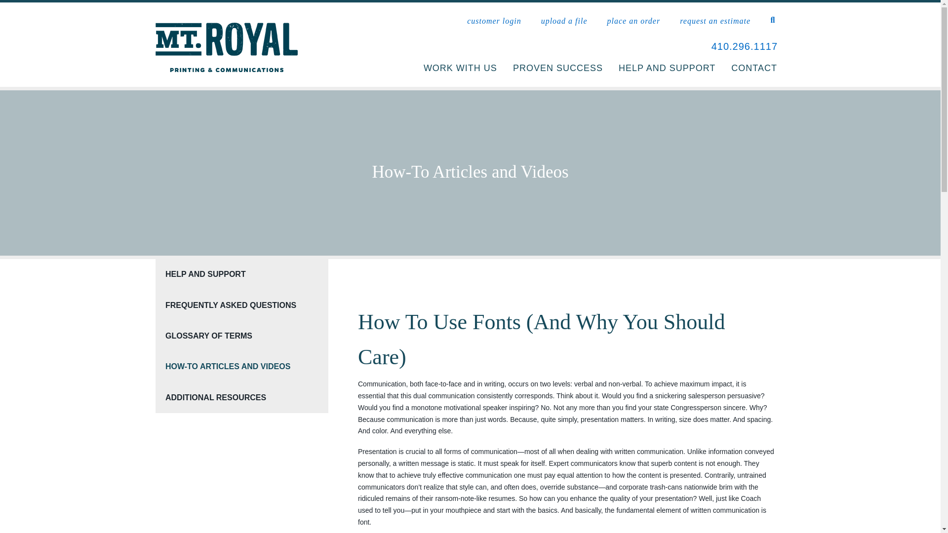 Image resolution: width=948 pixels, height=533 pixels. What do you see at coordinates (715, 21) in the screenshot?
I see `request an estimate` at bounding box center [715, 21].